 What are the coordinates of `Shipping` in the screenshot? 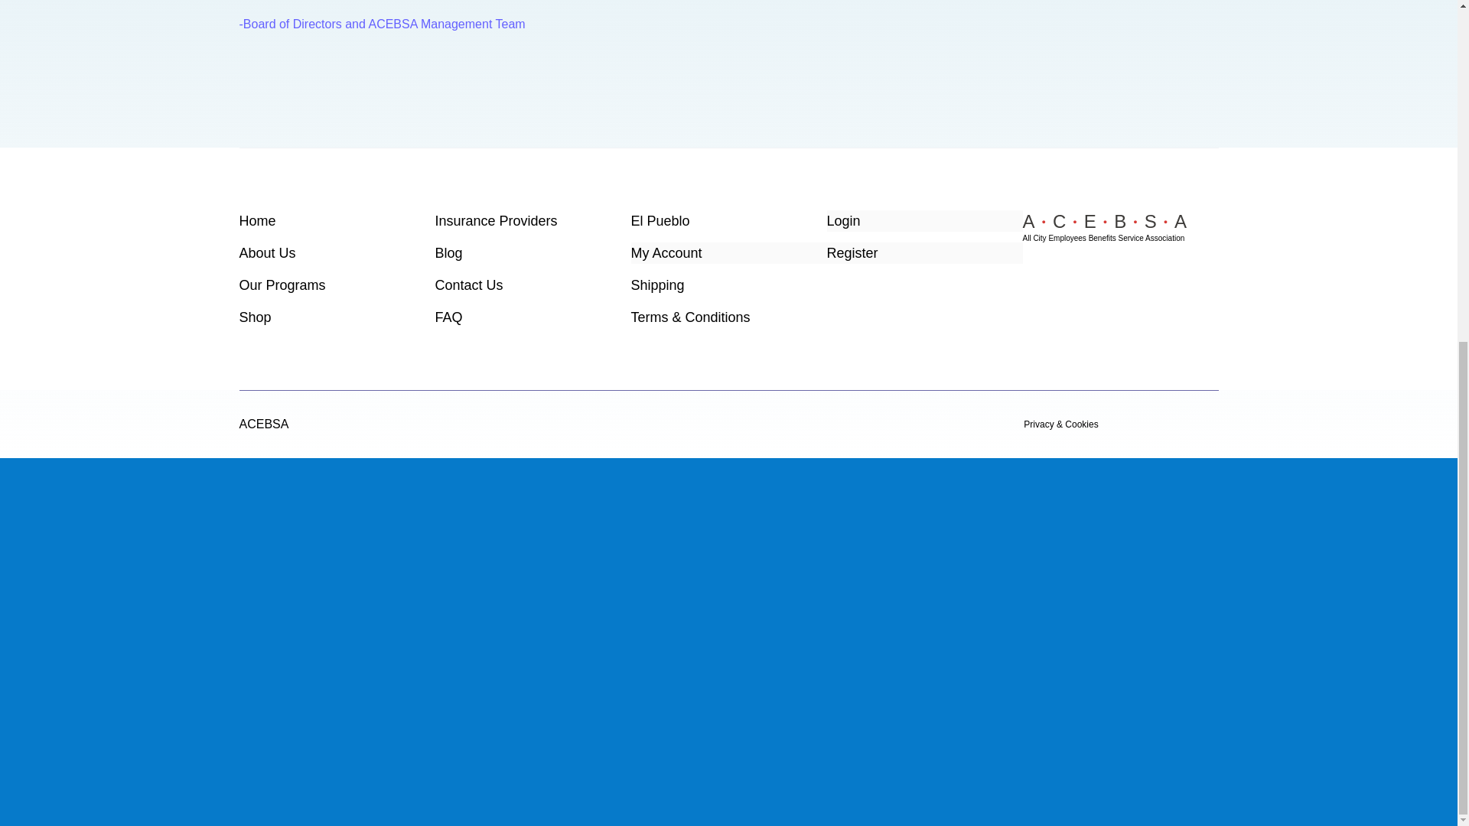 It's located at (728, 285).